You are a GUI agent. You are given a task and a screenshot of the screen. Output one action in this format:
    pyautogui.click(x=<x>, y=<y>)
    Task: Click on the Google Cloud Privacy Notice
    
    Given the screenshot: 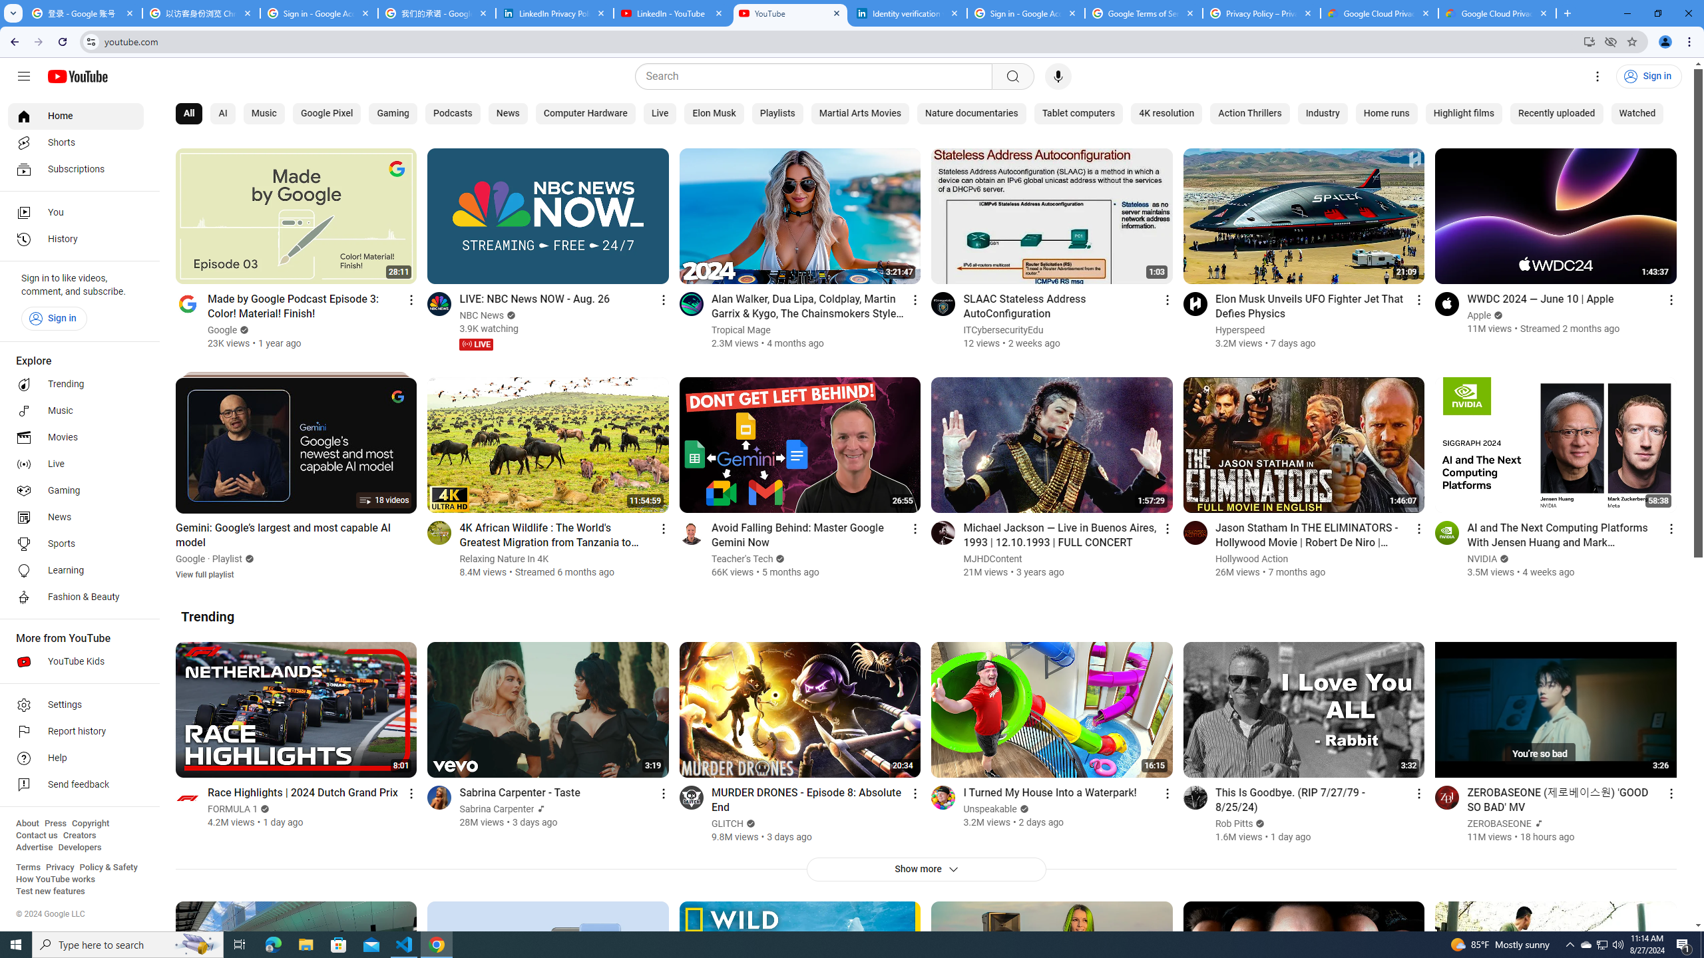 What is the action you would take?
    pyautogui.click(x=1379, y=13)
    